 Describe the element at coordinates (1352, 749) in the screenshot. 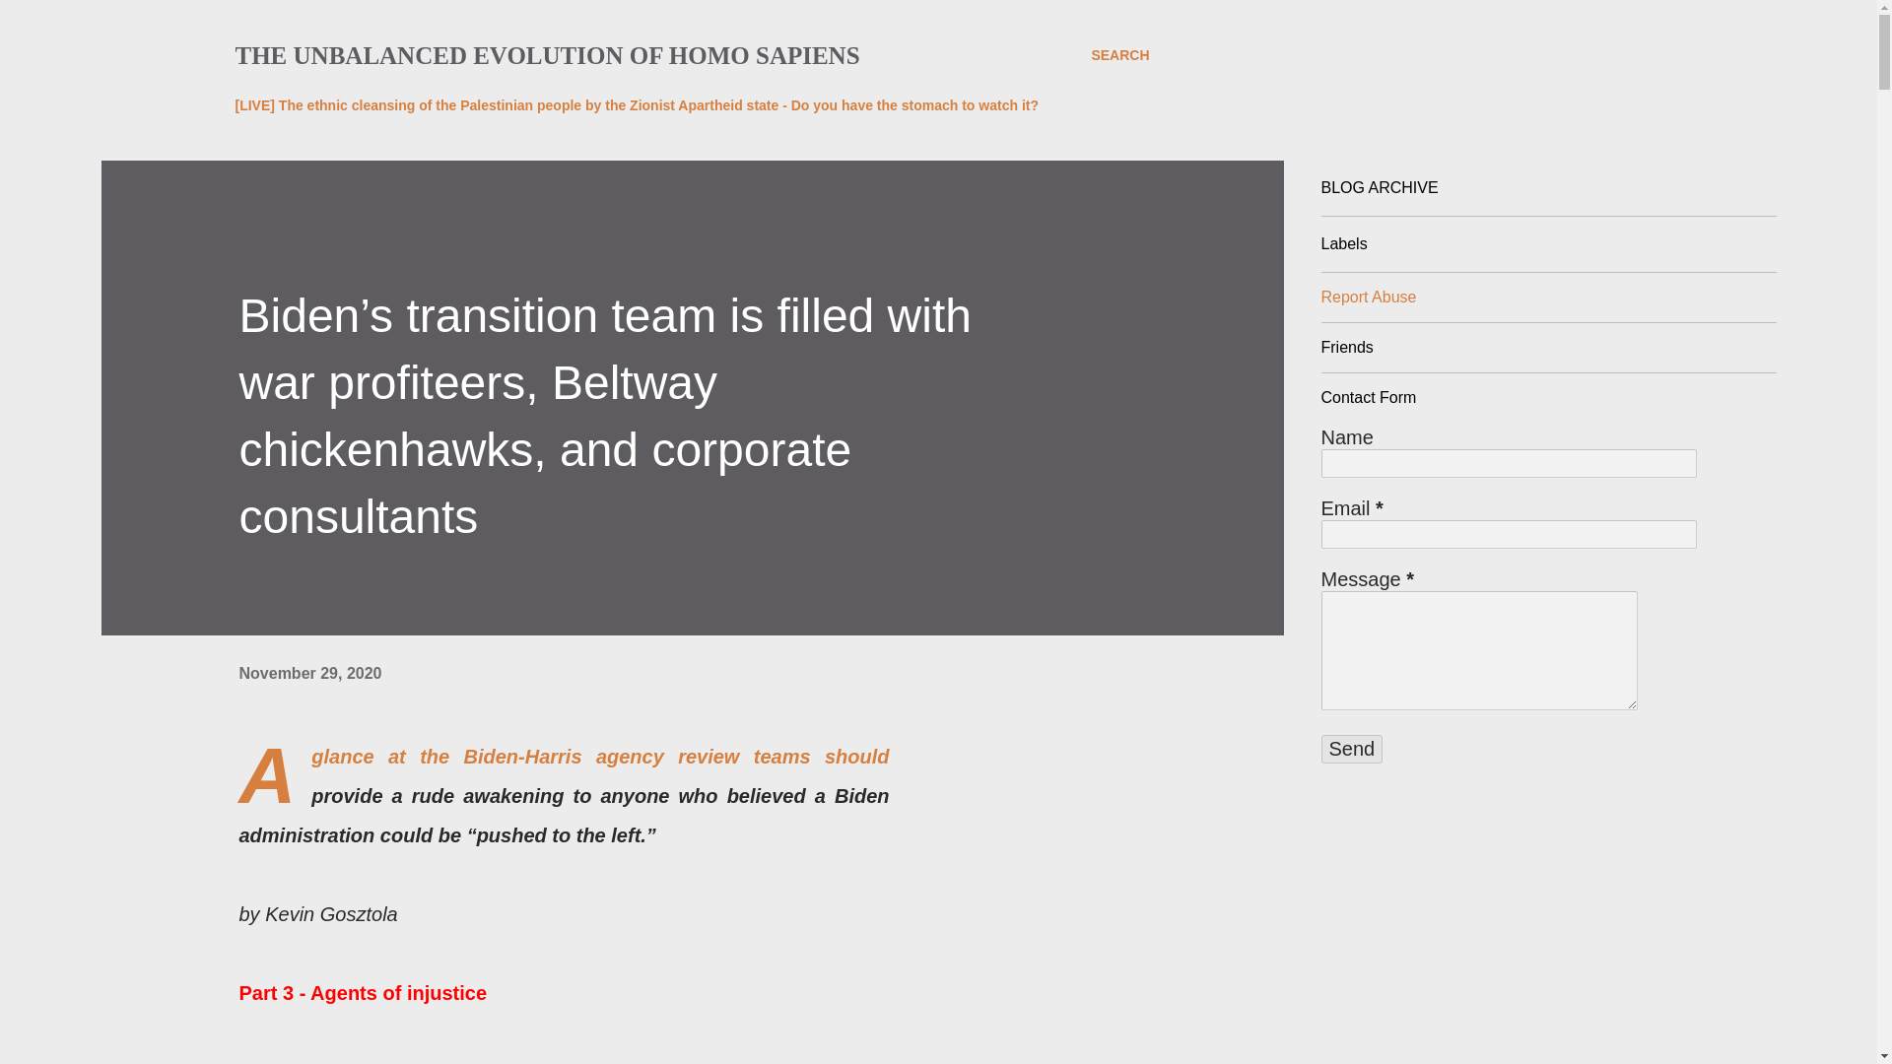

I see `Send` at that location.